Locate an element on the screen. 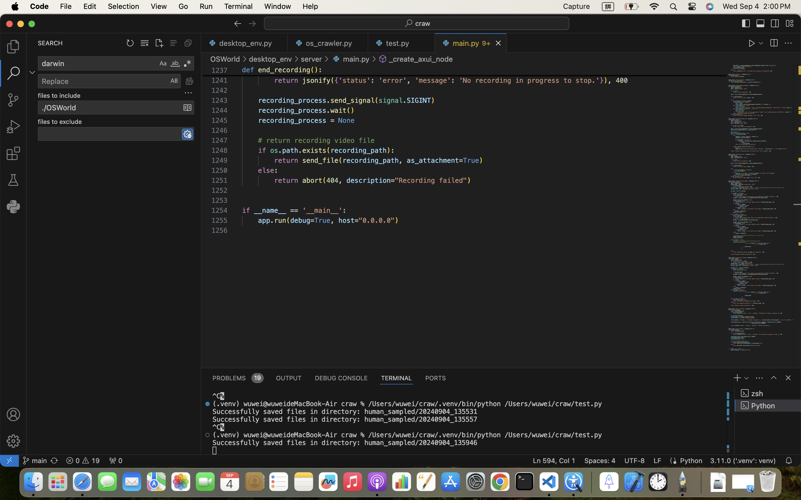 Image resolution: width=801 pixels, height=500 pixels.  is located at coordinates (13, 153).